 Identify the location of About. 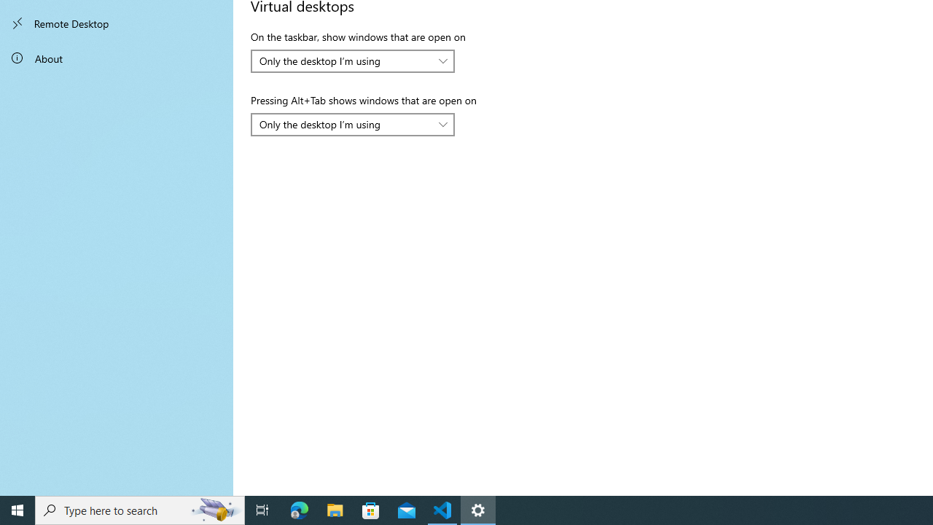
(117, 58).